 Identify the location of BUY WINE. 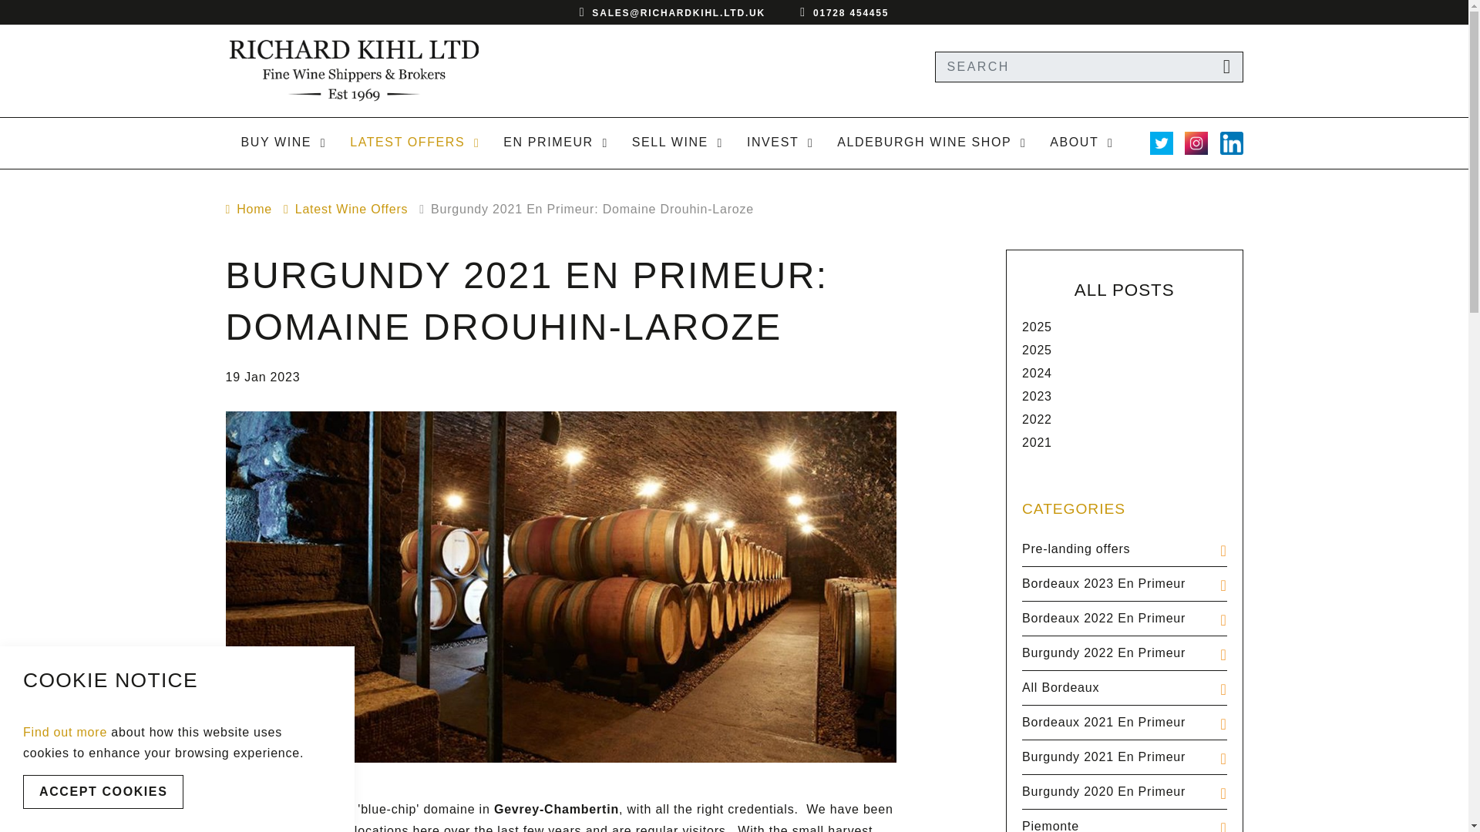
(279, 140).